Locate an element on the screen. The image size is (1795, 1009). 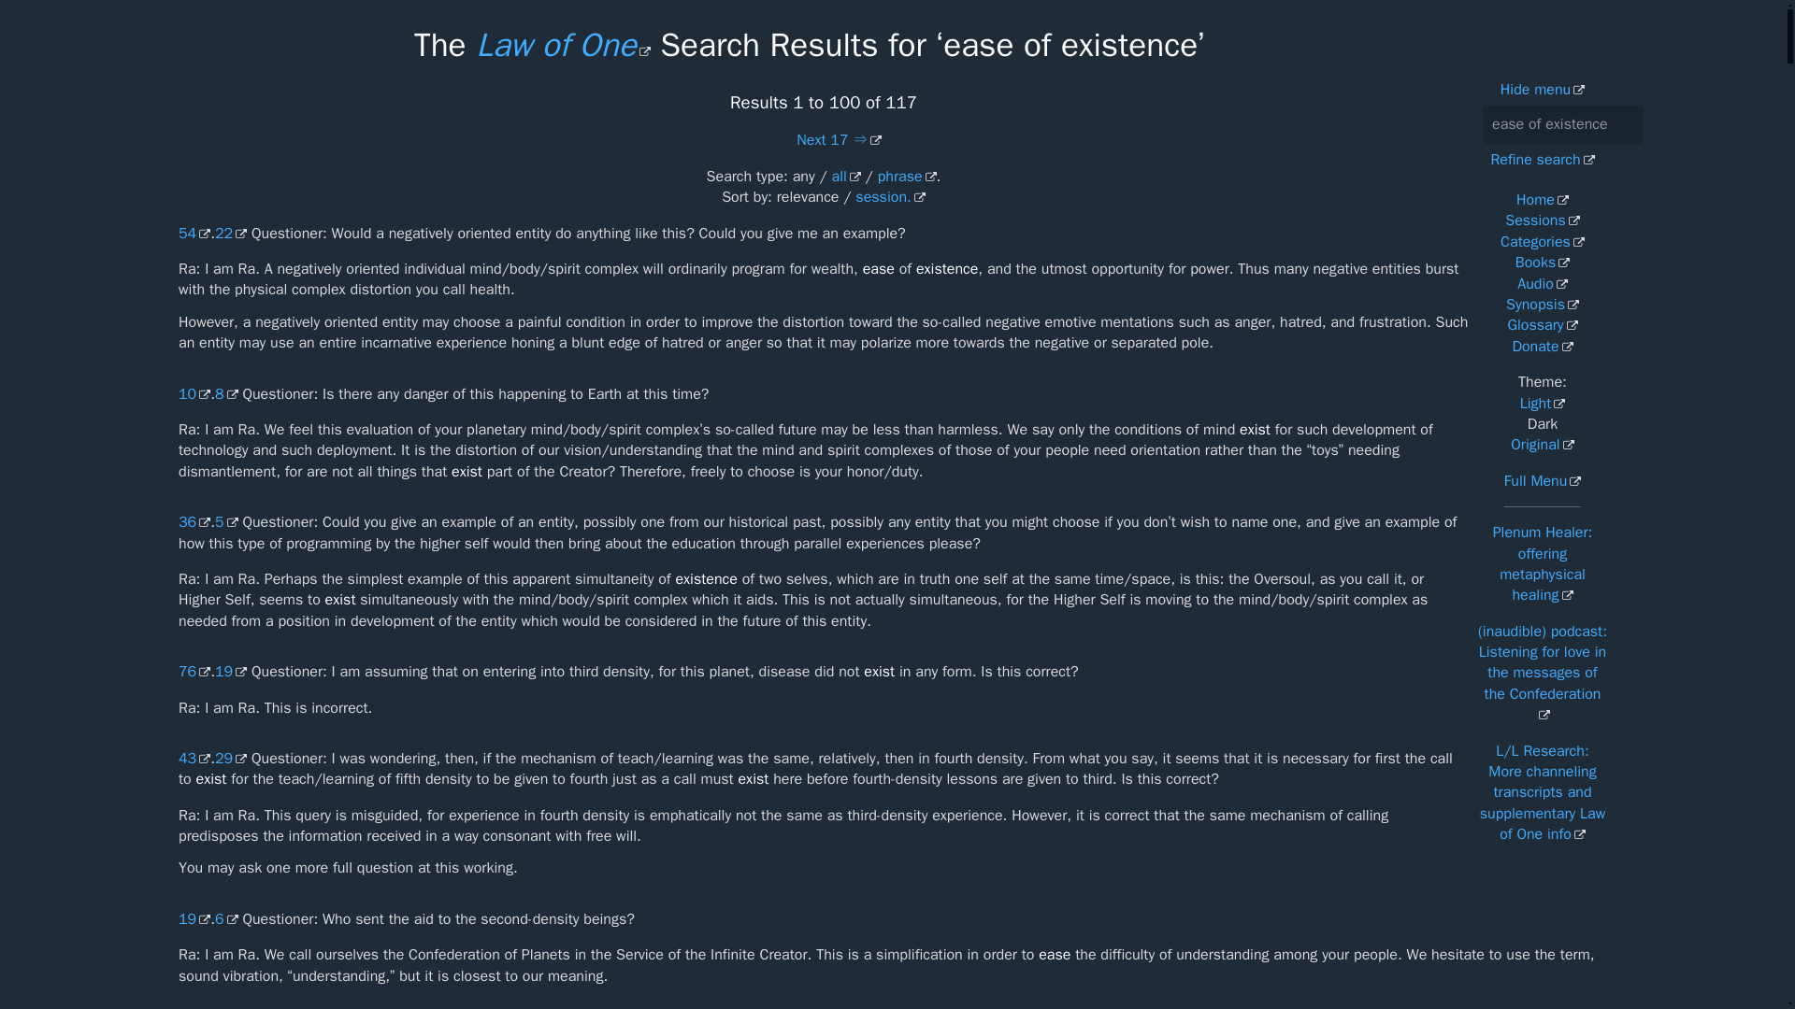
29 is located at coordinates (231, 759).